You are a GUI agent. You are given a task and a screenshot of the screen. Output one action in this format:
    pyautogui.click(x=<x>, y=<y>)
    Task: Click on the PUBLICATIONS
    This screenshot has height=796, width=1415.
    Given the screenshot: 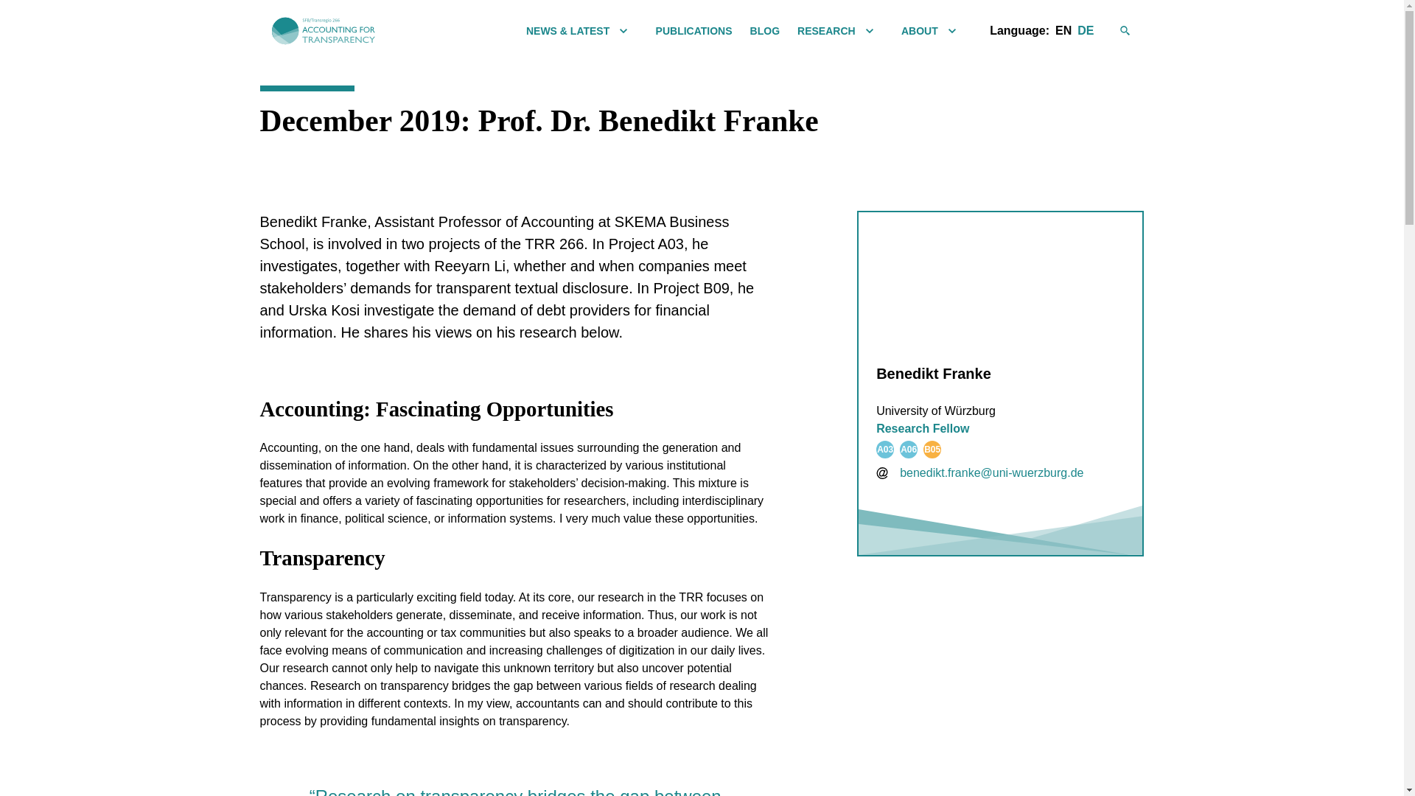 What is the action you would take?
    pyautogui.click(x=694, y=30)
    